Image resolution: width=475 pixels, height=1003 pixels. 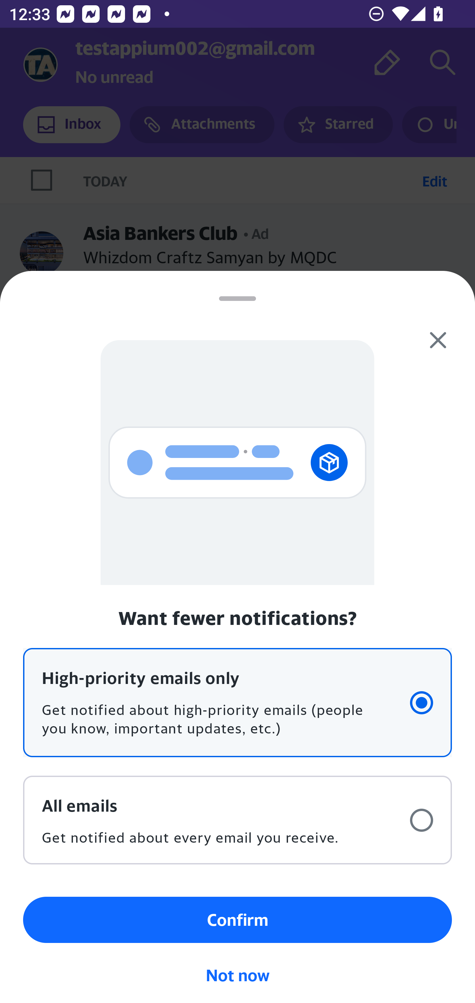 I want to click on Confirm, so click(x=237, y=920).